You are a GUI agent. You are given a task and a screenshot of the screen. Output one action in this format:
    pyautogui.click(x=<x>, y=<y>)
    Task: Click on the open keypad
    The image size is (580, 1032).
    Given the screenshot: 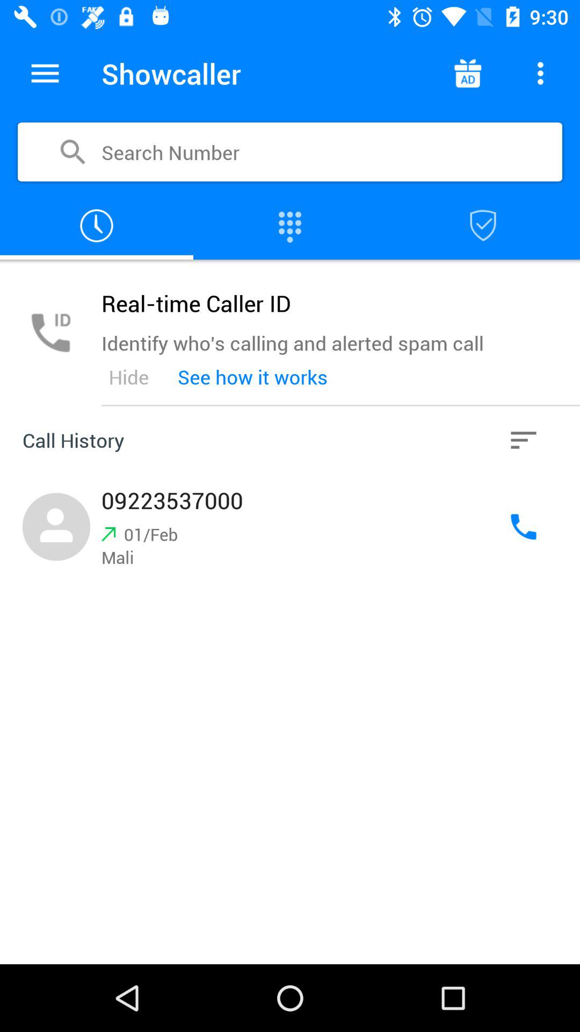 What is the action you would take?
    pyautogui.click(x=290, y=226)
    